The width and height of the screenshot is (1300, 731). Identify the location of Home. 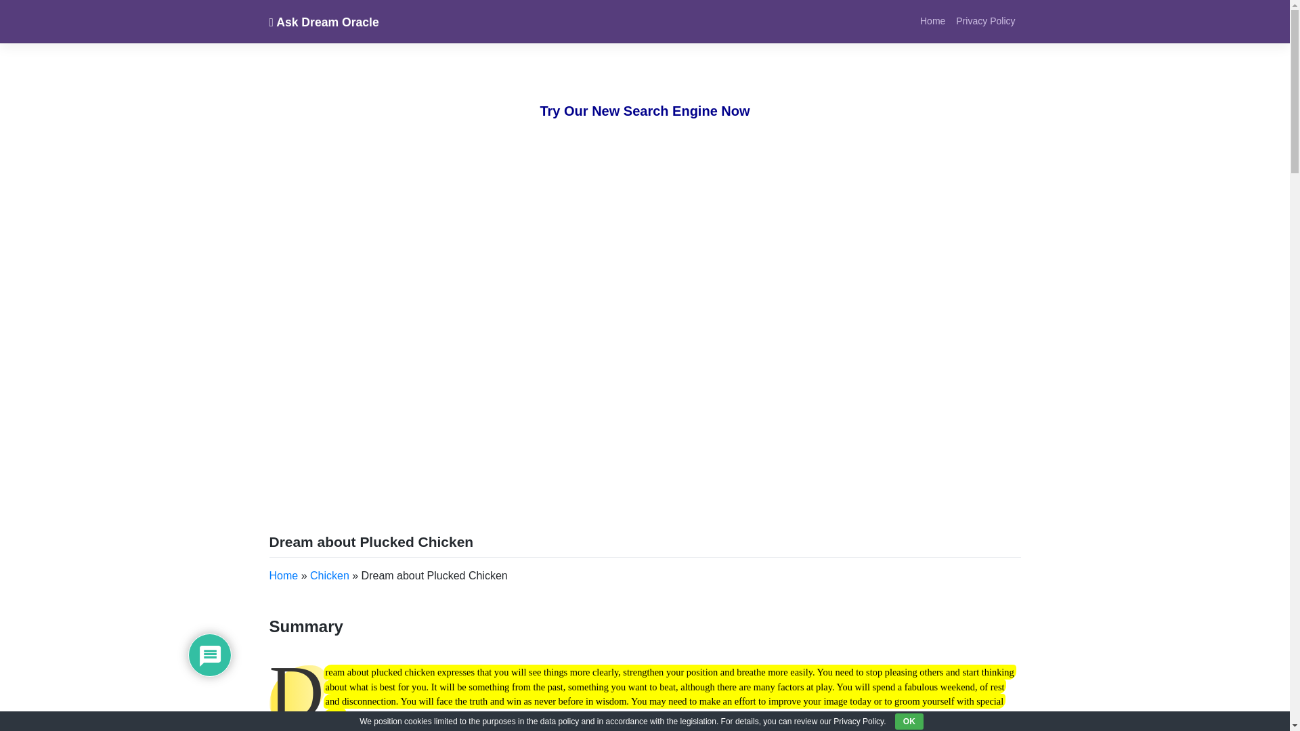
(932, 20).